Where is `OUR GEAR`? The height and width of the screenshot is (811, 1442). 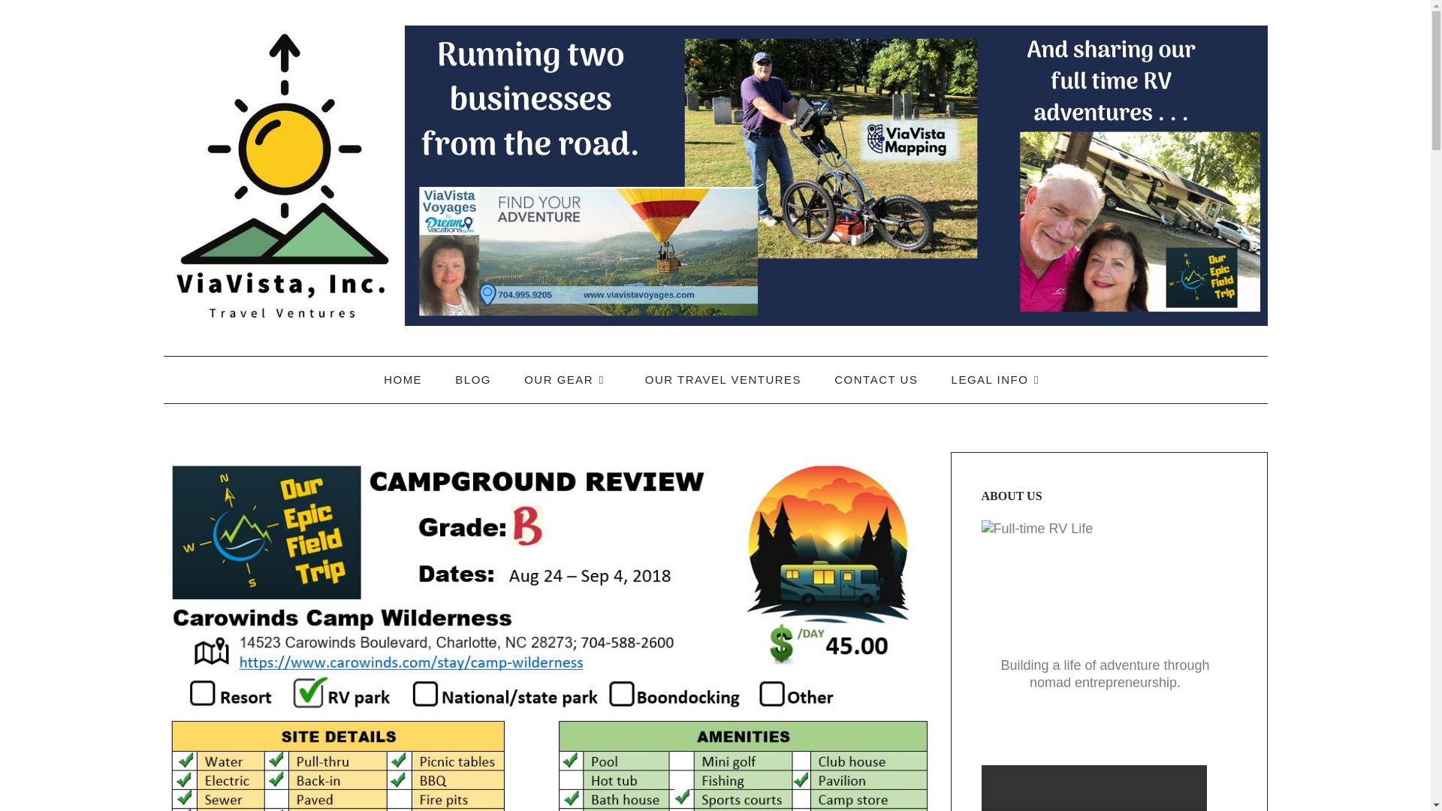
OUR GEAR is located at coordinates (568, 380).